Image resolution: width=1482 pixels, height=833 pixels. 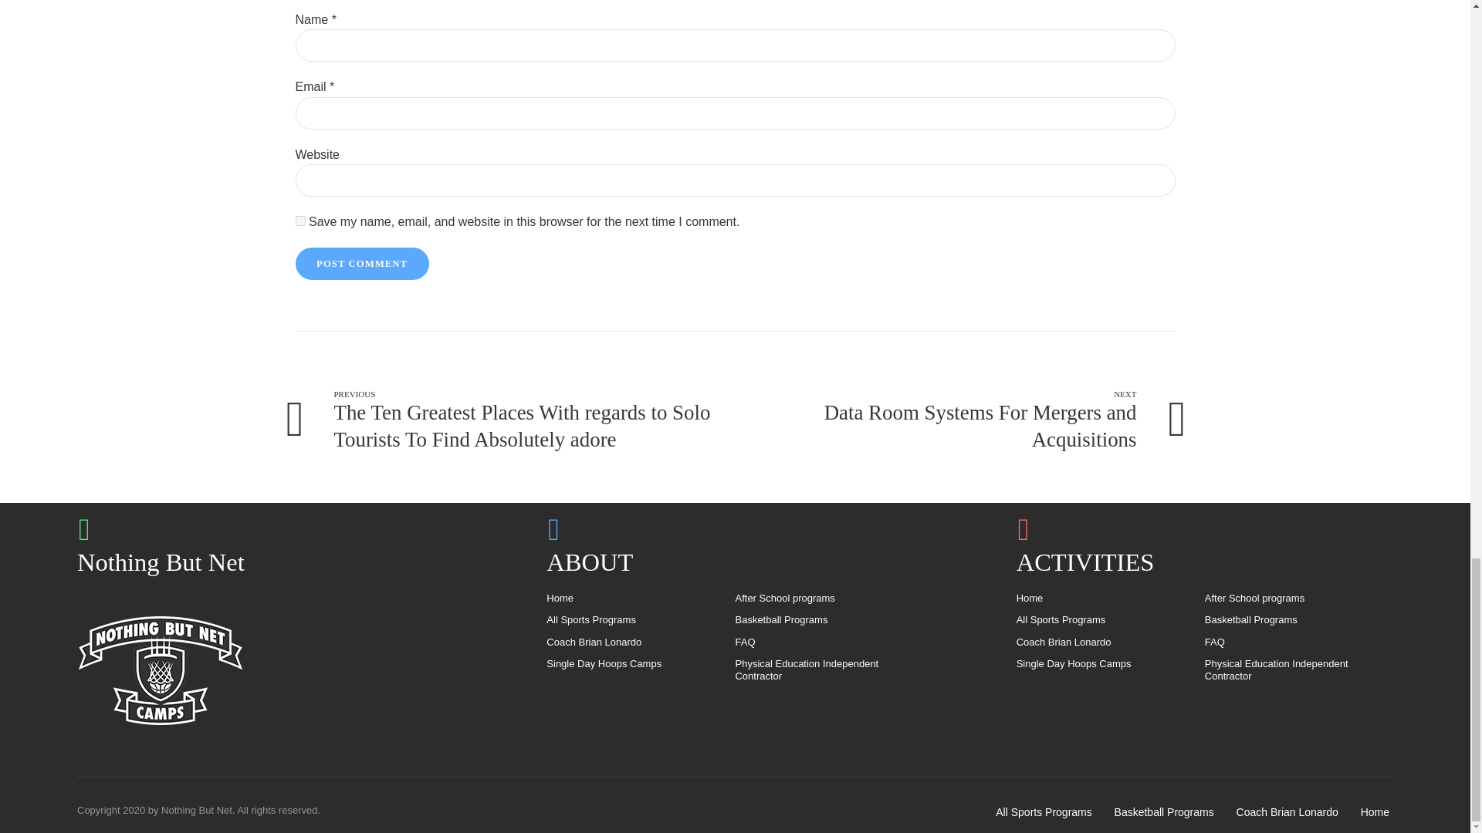 What do you see at coordinates (747, 642) in the screenshot?
I see `FAQ` at bounding box center [747, 642].